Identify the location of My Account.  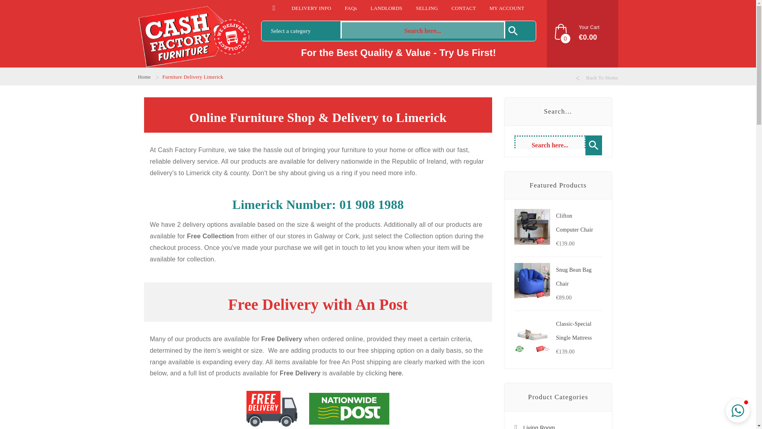
(506, 8).